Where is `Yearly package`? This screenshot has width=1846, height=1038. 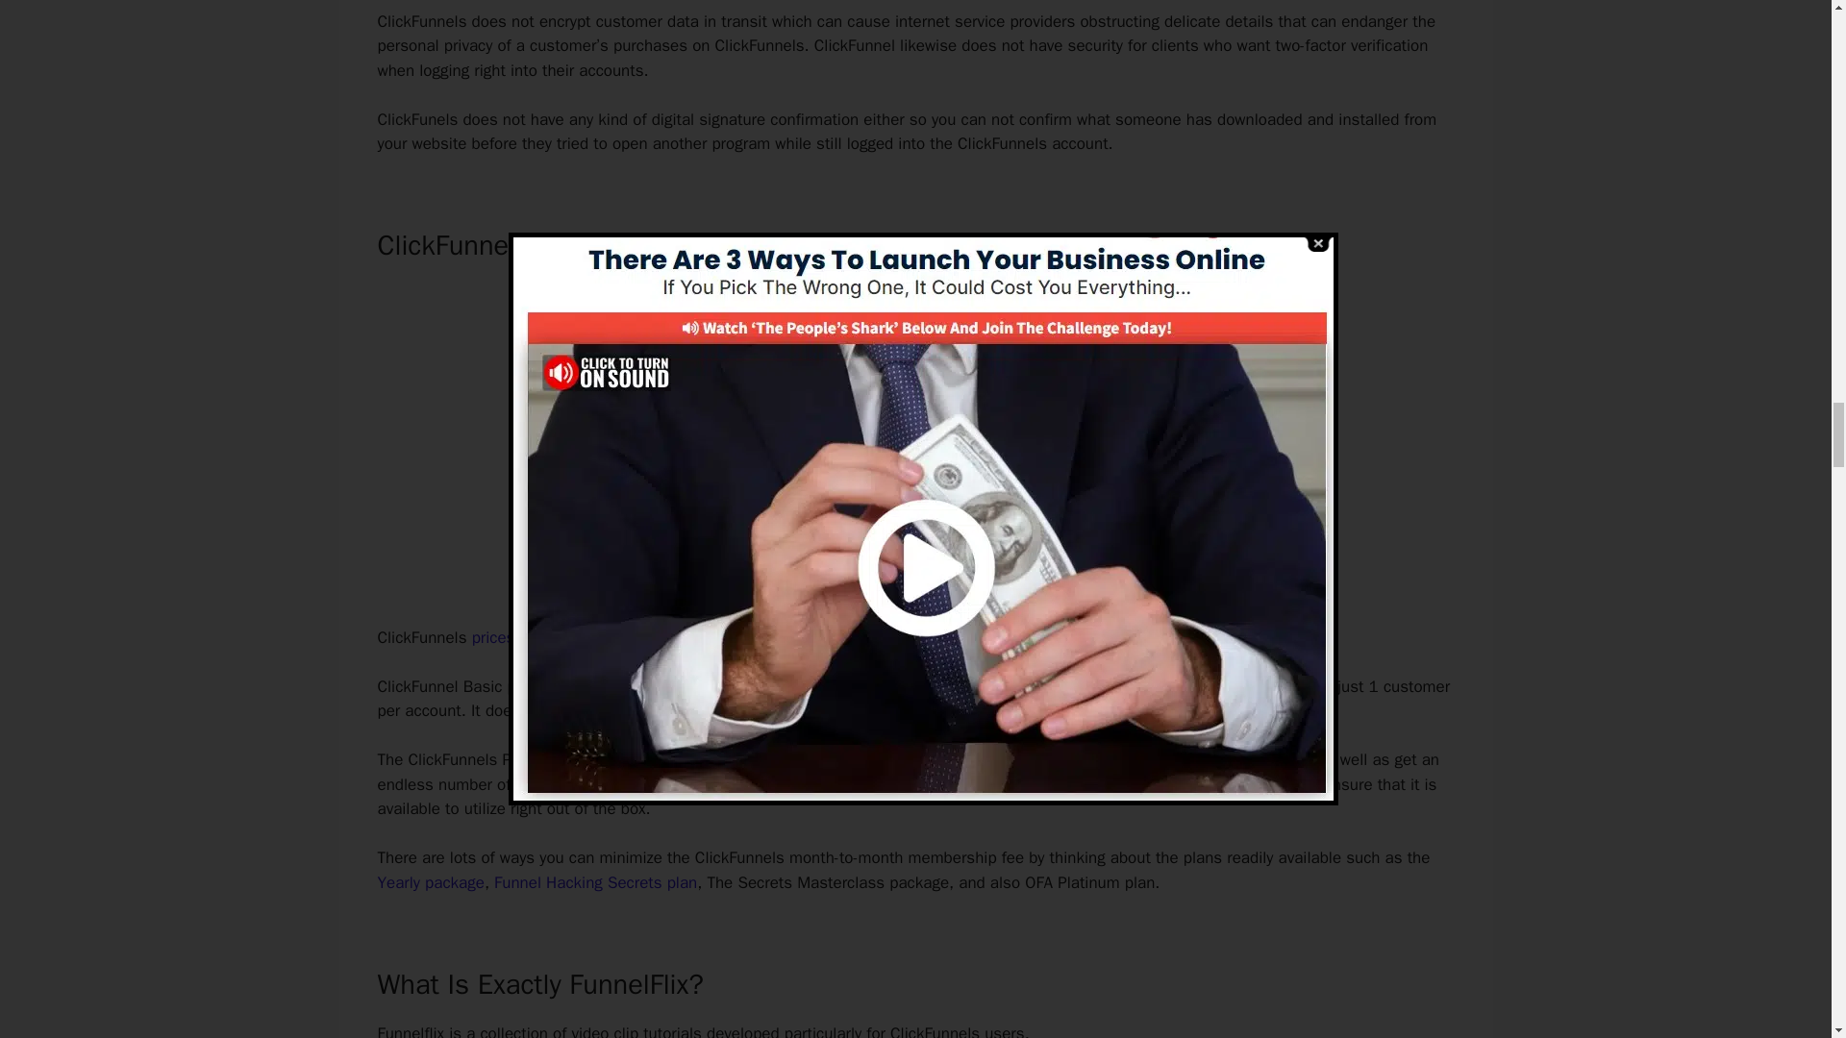 Yearly package is located at coordinates (430, 882).